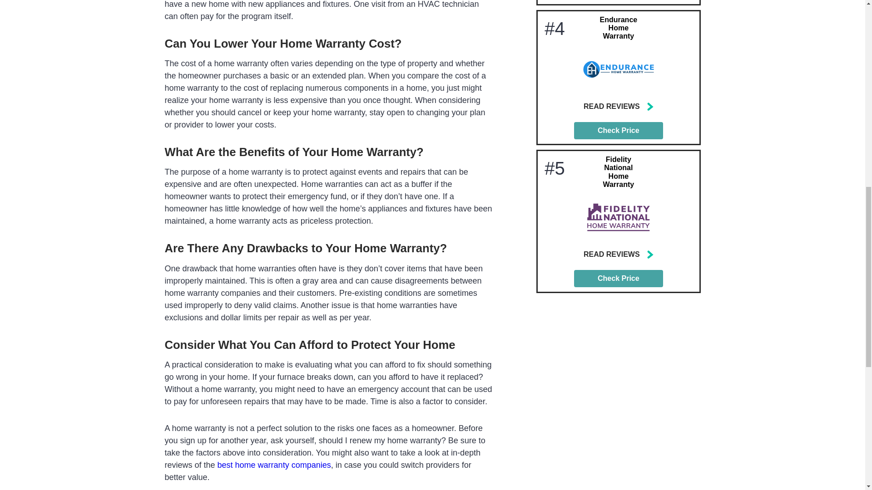 This screenshot has width=872, height=490. What do you see at coordinates (618, 279) in the screenshot?
I see `Check Price` at bounding box center [618, 279].